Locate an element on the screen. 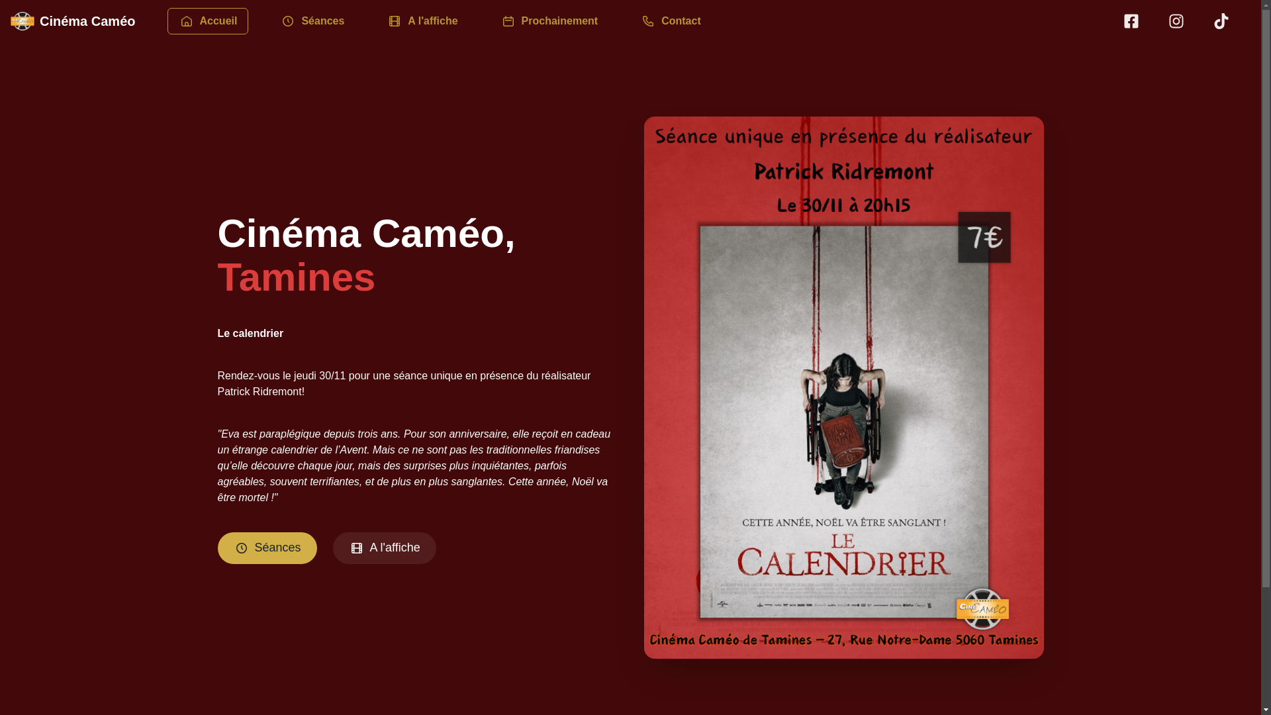  A l'affiche is located at coordinates (422, 20).